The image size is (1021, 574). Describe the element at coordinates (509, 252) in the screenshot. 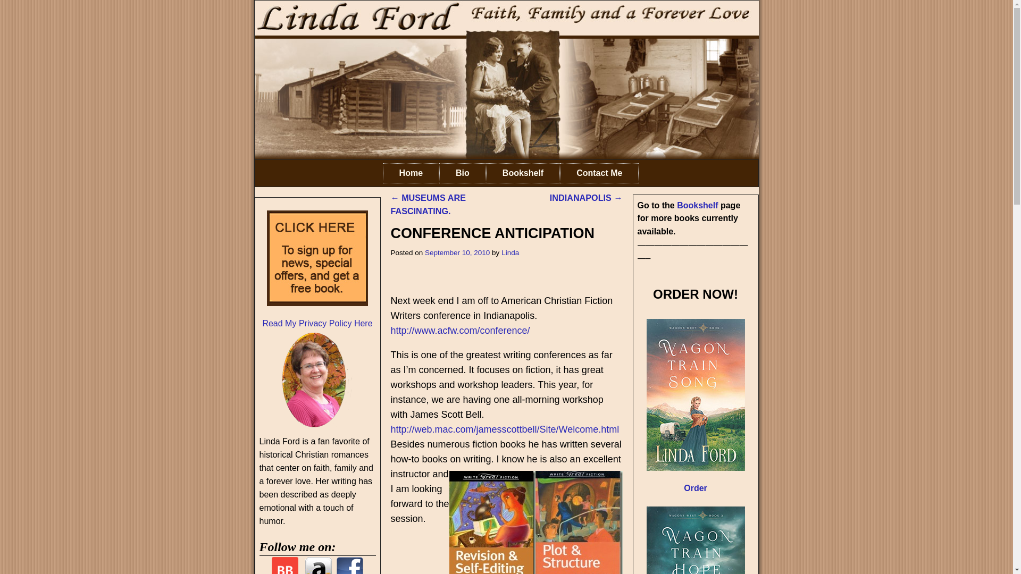

I see `View all posts by Linda` at that location.